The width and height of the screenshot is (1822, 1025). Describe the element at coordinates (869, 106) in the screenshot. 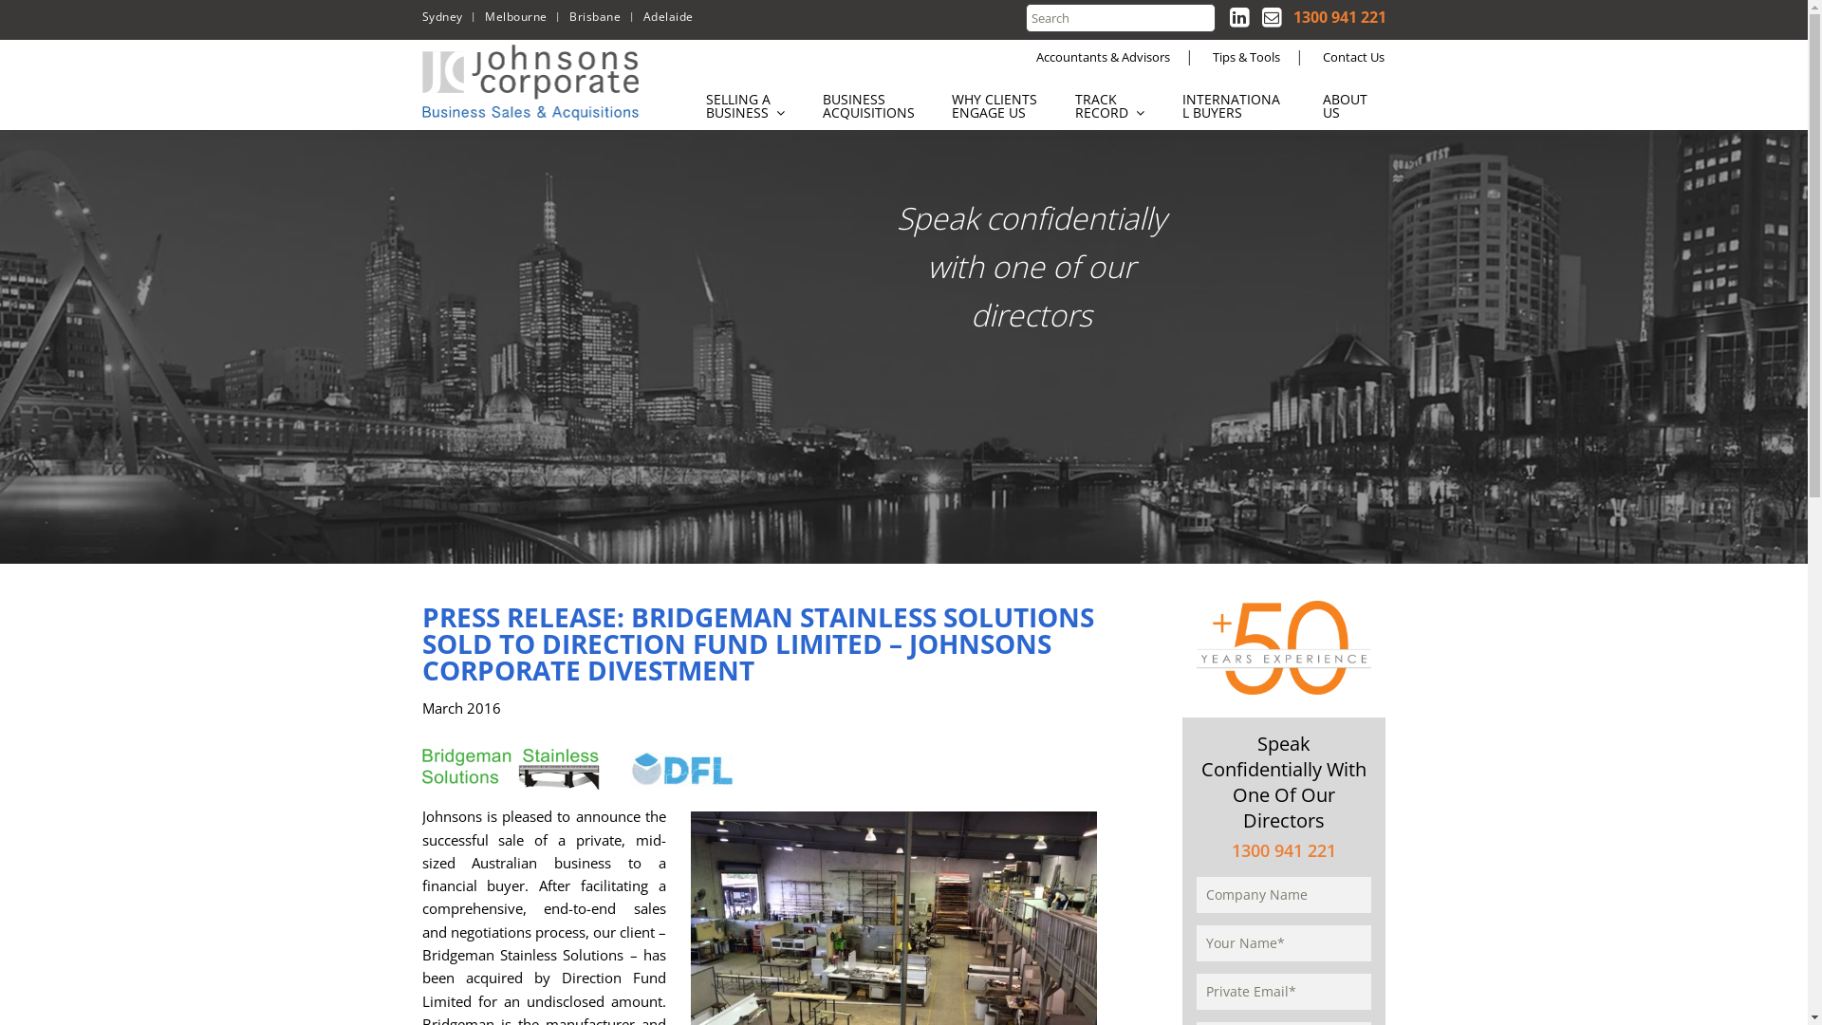

I see `BUSINESS
ACQUISITIONS` at that location.